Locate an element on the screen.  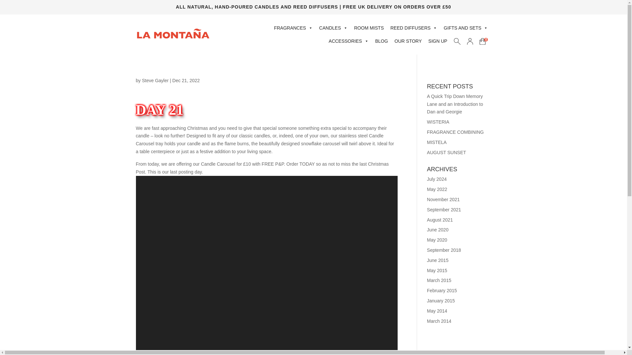
Posts by Steve Gayler is located at coordinates (155, 80).